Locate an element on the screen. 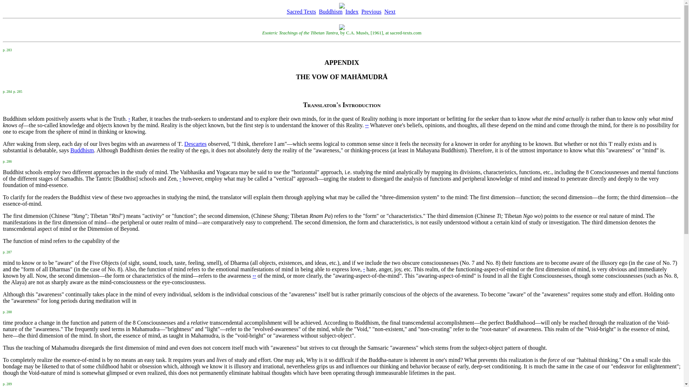  p. 285 is located at coordinates (17, 91).